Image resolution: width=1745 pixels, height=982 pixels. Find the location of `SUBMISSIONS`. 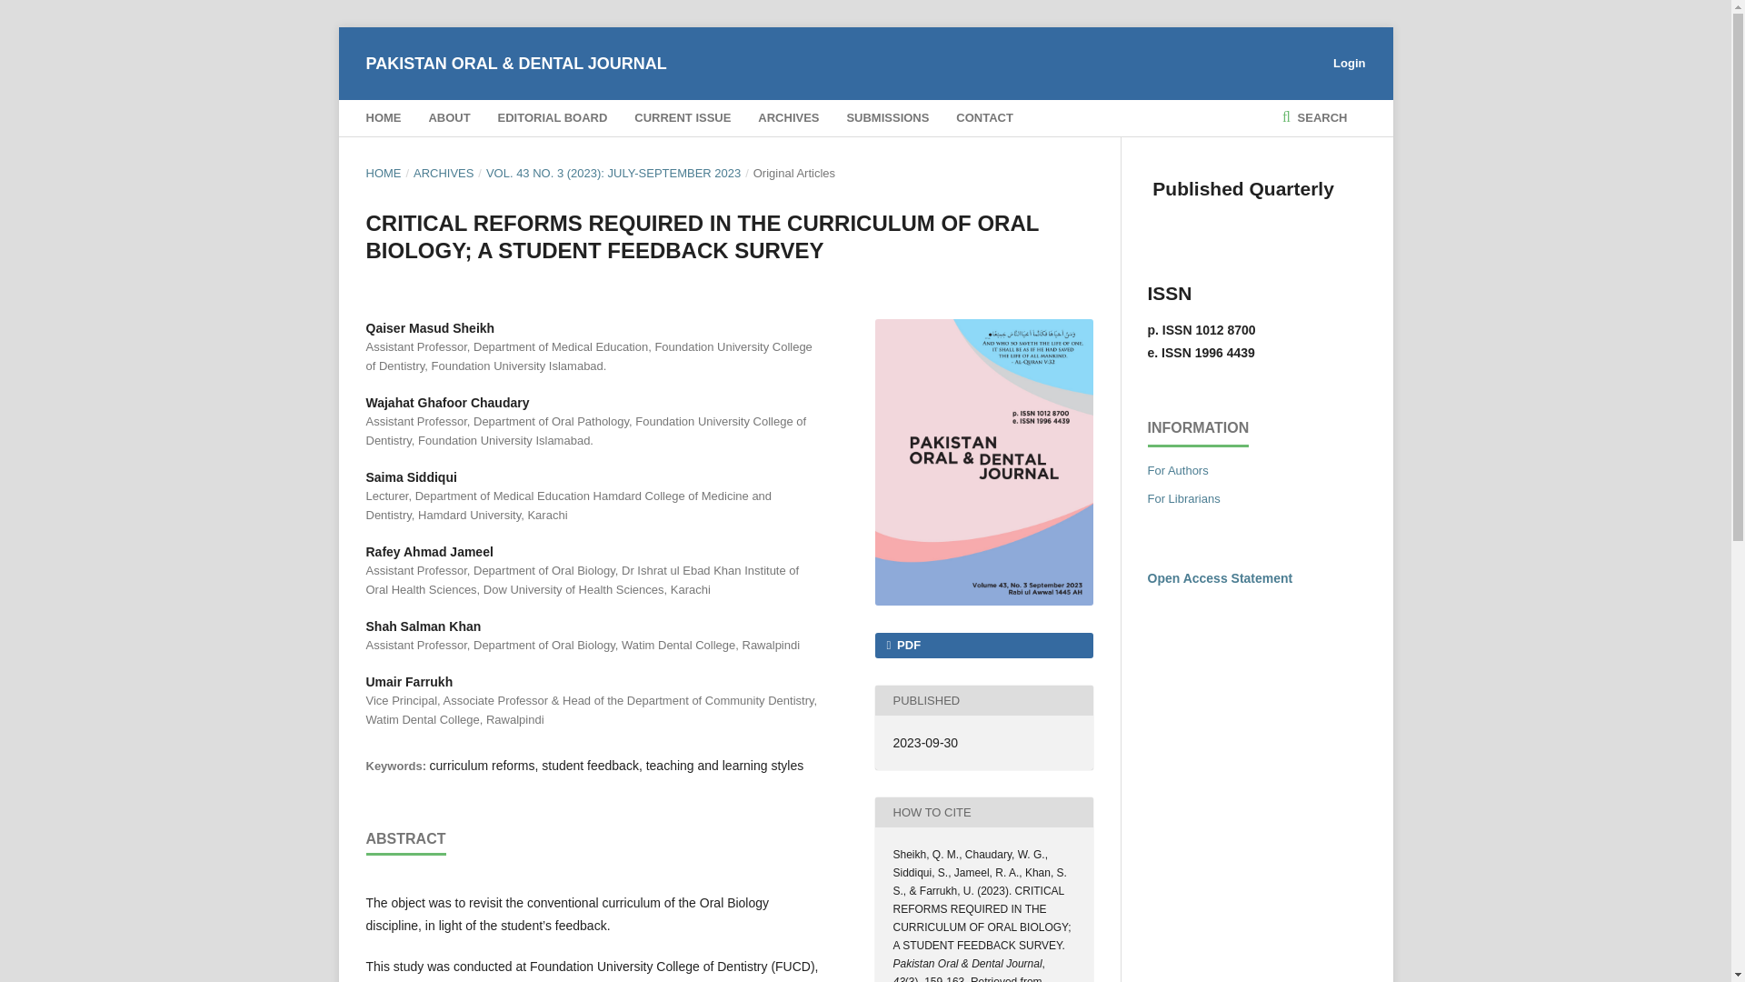

SUBMISSIONS is located at coordinates (887, 118).